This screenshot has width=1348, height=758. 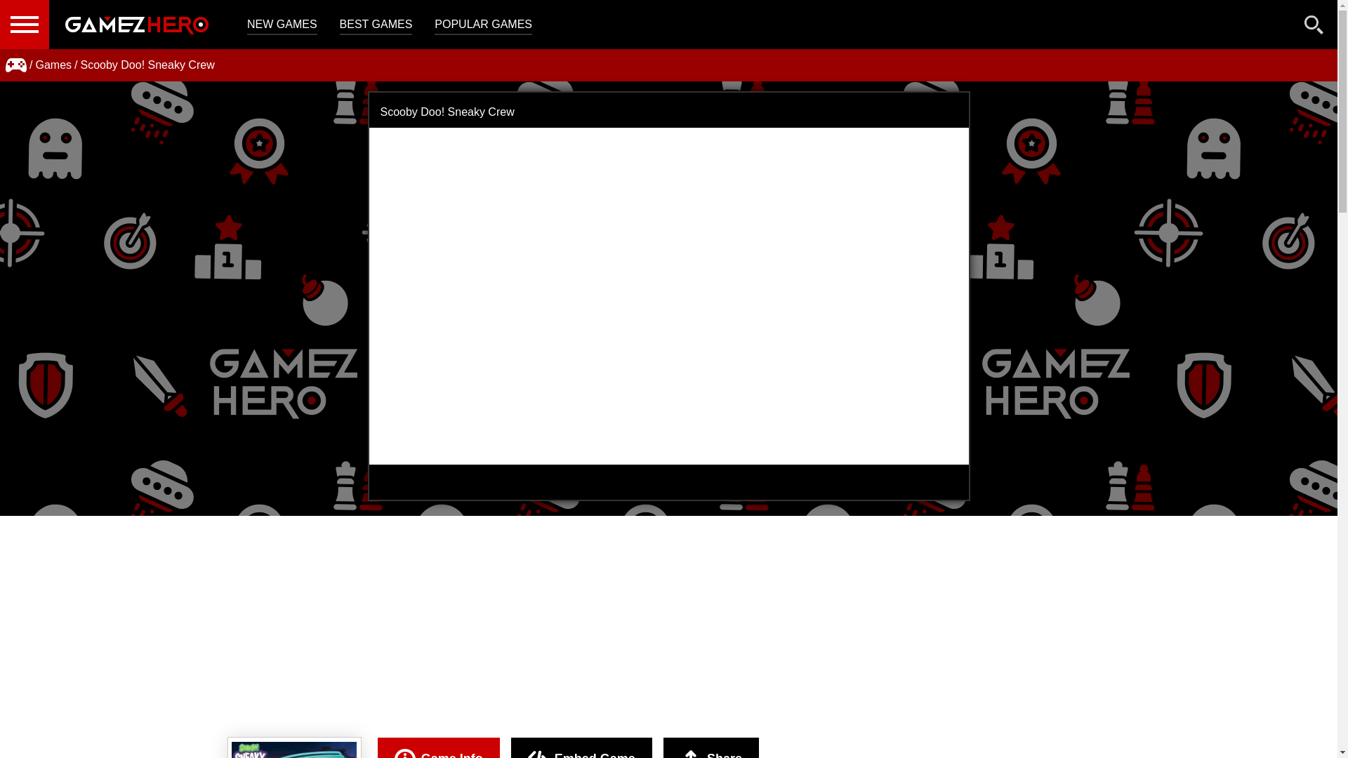 What do you see at coordinates (1314, 28) in the screenshot?
I see `Search Game` at bounding box center [1314, 28].